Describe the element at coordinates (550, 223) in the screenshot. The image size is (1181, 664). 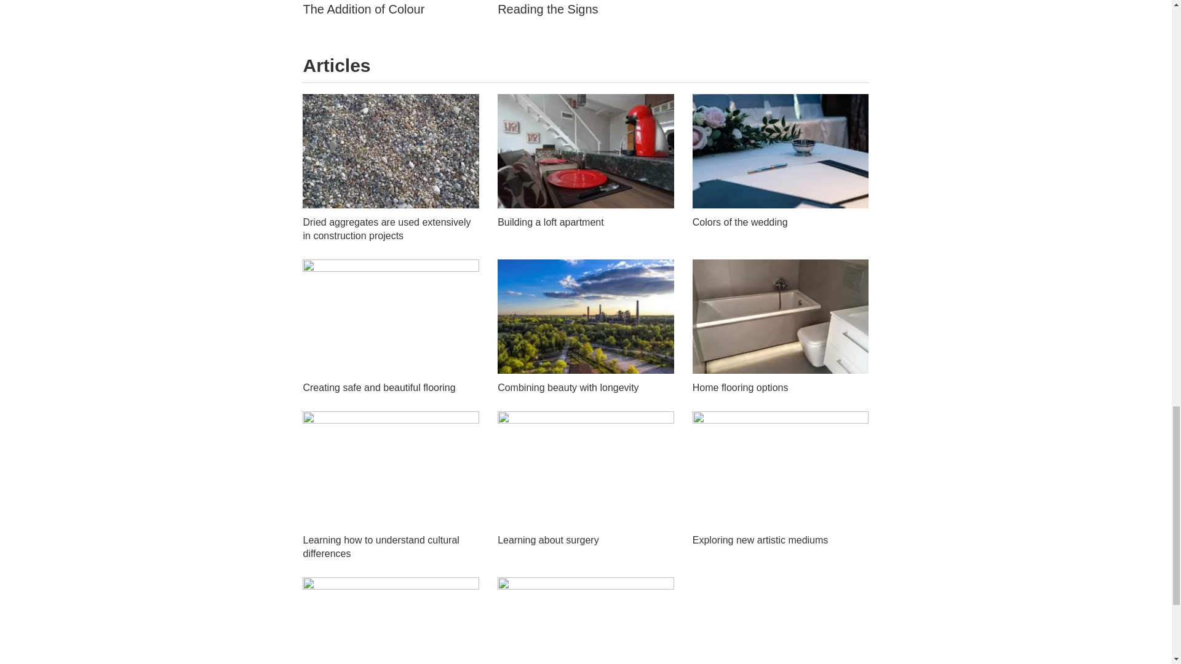
I see `Building a loft apartment` at that location.